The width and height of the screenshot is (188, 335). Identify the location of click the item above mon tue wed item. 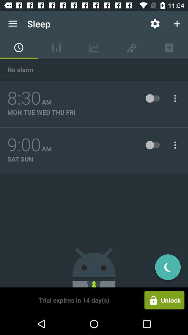
(24, 98).